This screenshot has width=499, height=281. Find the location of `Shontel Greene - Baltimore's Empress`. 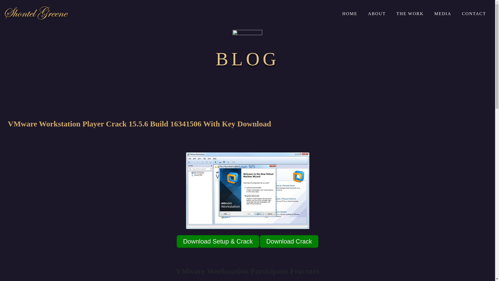

Shontel Greene - Baltimore's Empress is located at coordinates (36, 13).